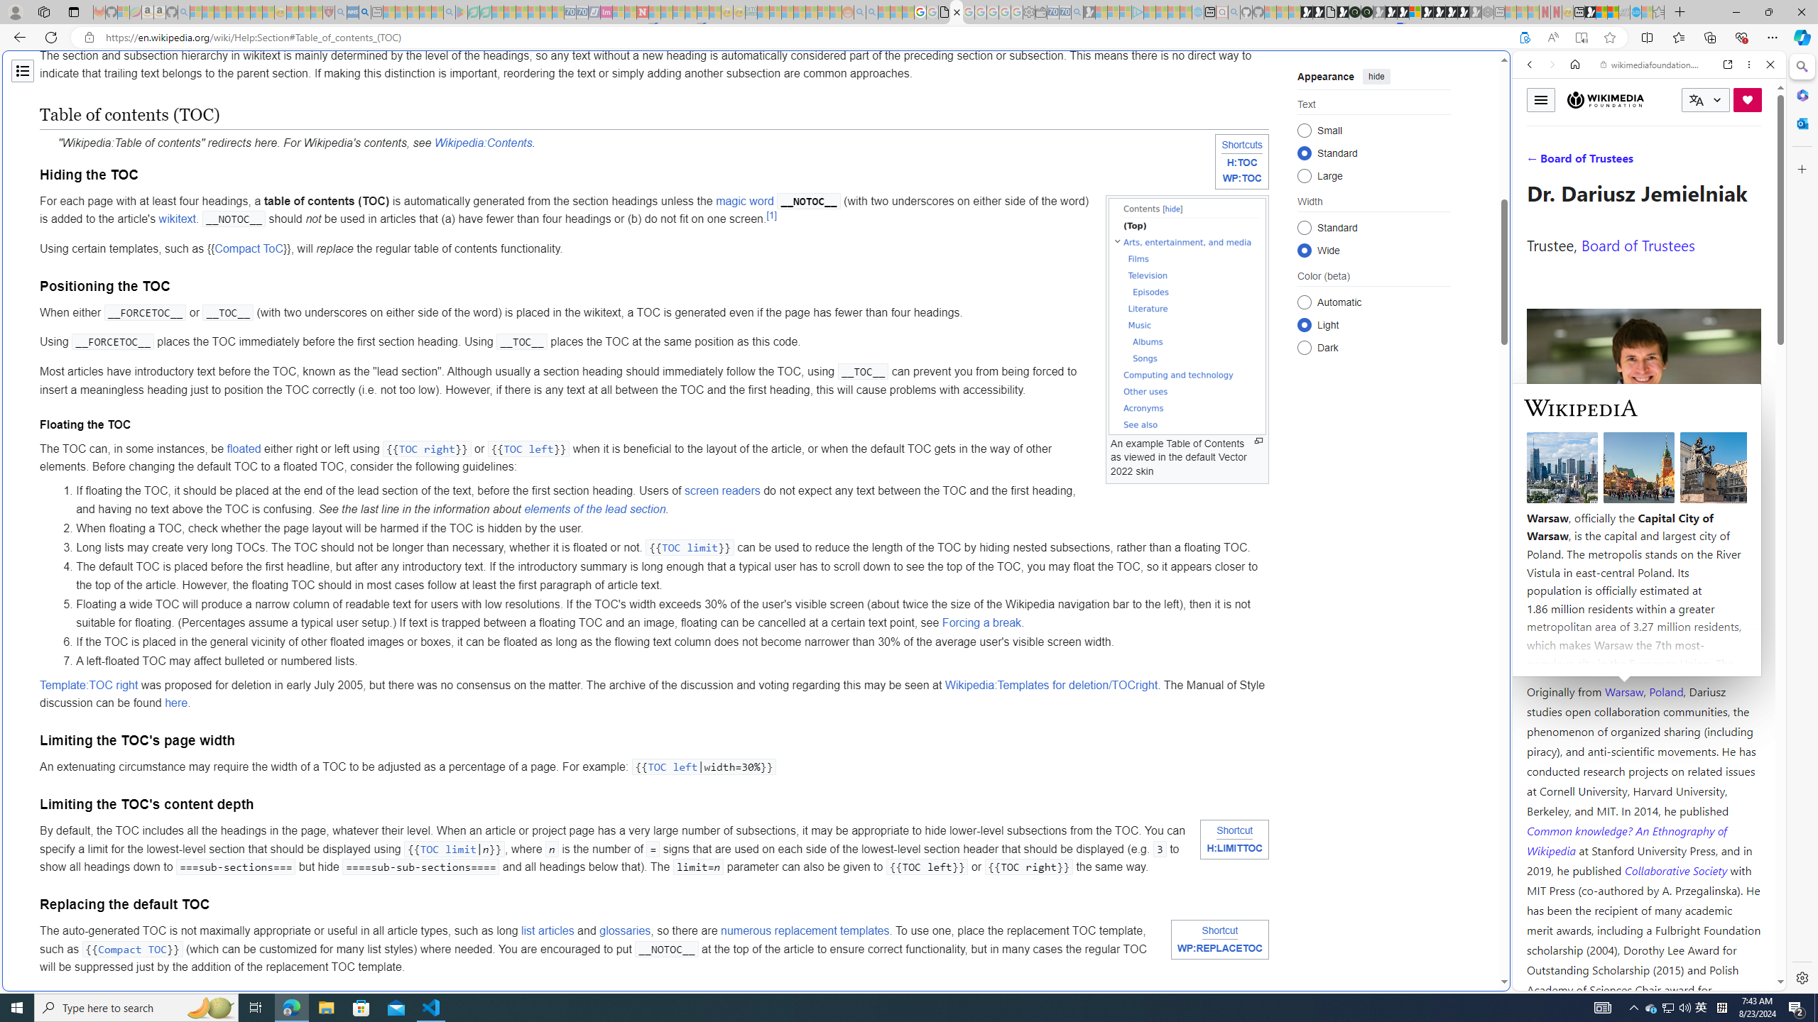  Describe the element at coordinates (1536, 128) in the screenshot. I see `Web scope` at that location.